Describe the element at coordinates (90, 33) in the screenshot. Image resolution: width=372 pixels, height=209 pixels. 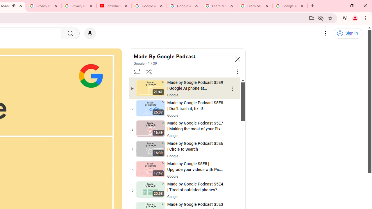
I see `Search with your voice` at that location.